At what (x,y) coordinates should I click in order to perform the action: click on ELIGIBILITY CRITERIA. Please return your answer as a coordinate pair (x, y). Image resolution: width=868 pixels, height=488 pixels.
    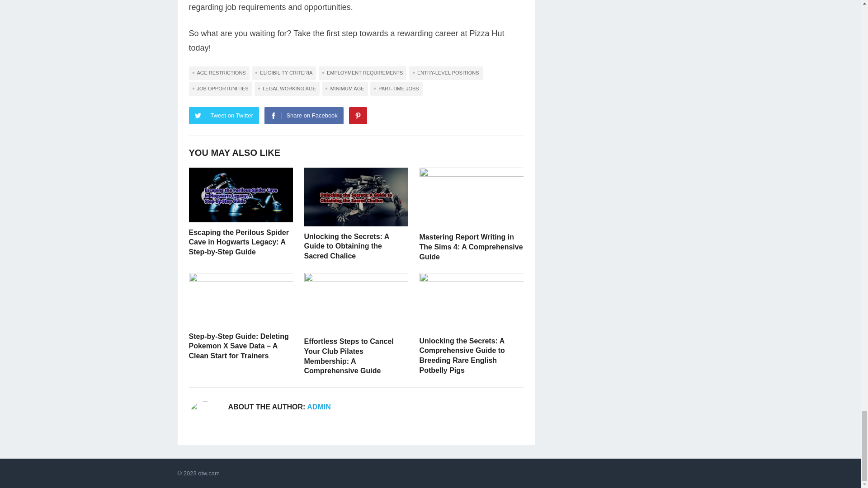
    Looking at the image, I should click on (283, 73).